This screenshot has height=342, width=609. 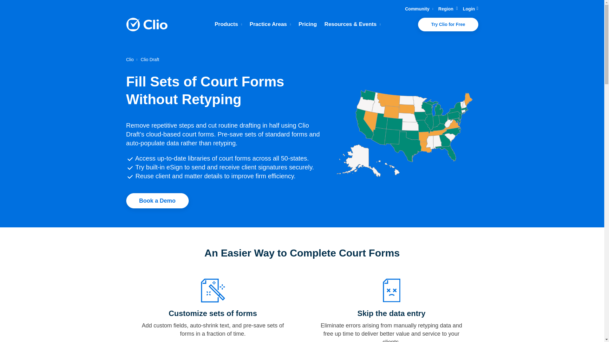 What do you see at coordinates (419, 9) in the screenshot?
I see `Community` at bounding box center [419, 9].